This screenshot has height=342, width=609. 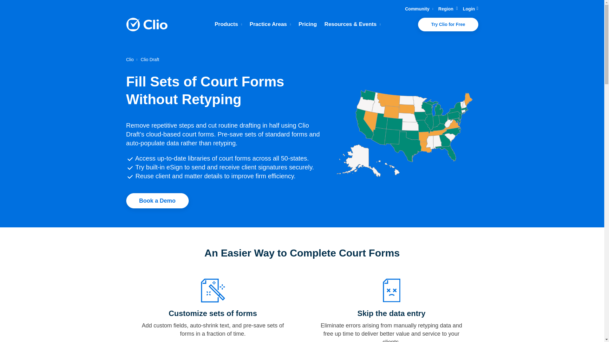 What do you see at coordinates (419, 9) in the screenshot?
I see `Community` at bounding box center [419, 9].